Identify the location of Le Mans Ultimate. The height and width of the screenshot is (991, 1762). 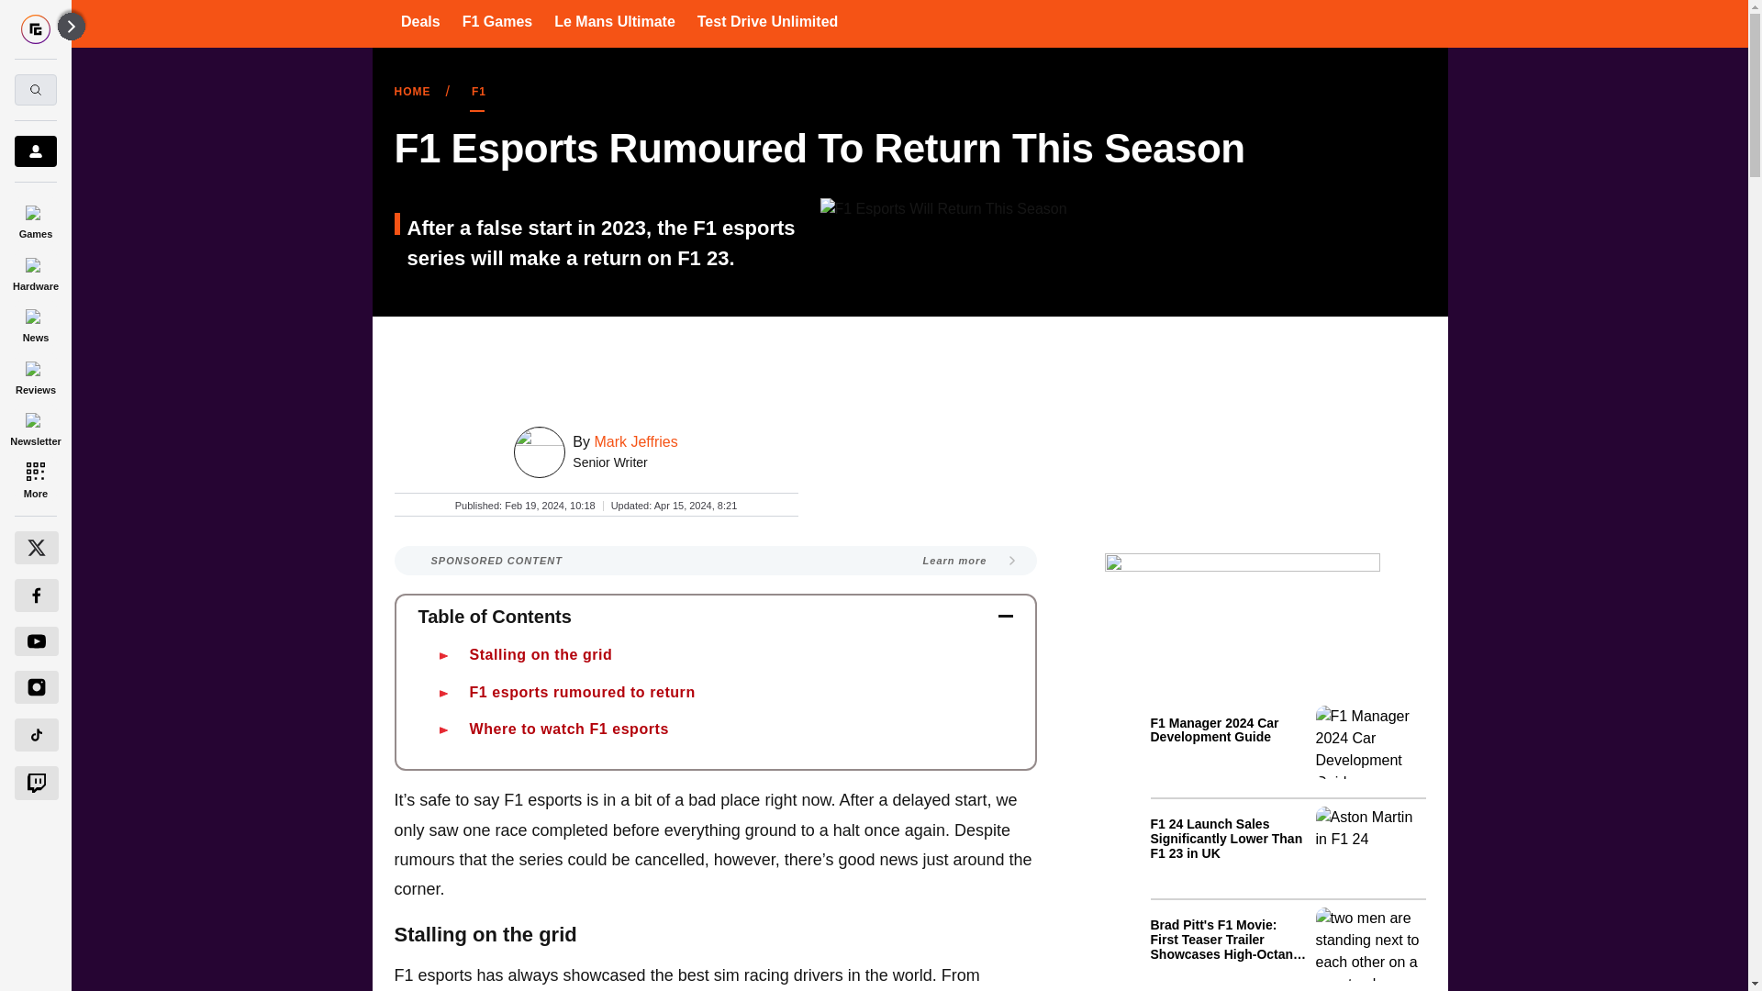
(615, 21).